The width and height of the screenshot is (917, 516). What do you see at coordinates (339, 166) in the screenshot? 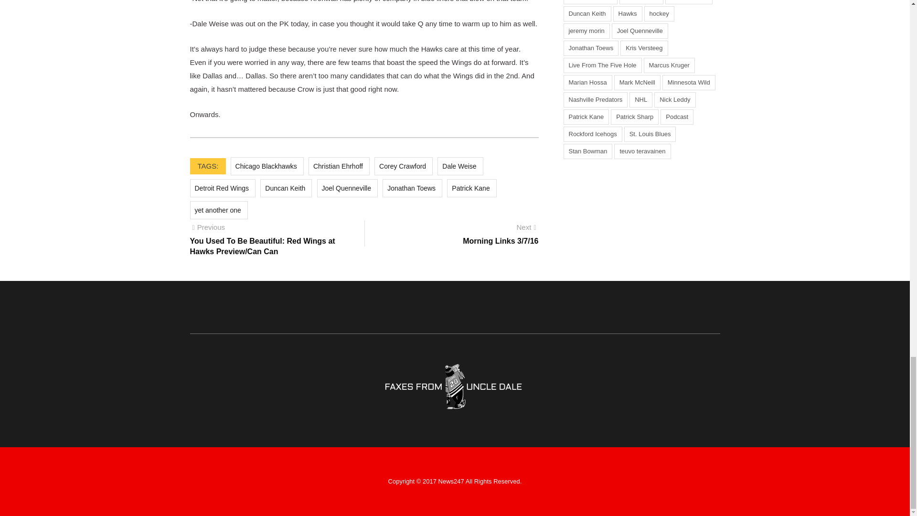
I see `Christian Ehrhoff` at bounding box center [339, 166].